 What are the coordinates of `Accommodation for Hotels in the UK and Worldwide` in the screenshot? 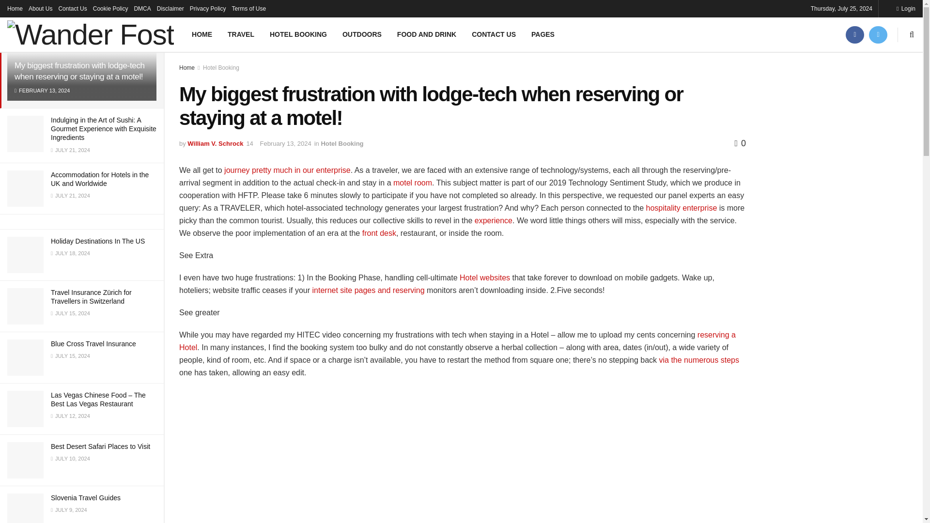 It's located at (100, 179).